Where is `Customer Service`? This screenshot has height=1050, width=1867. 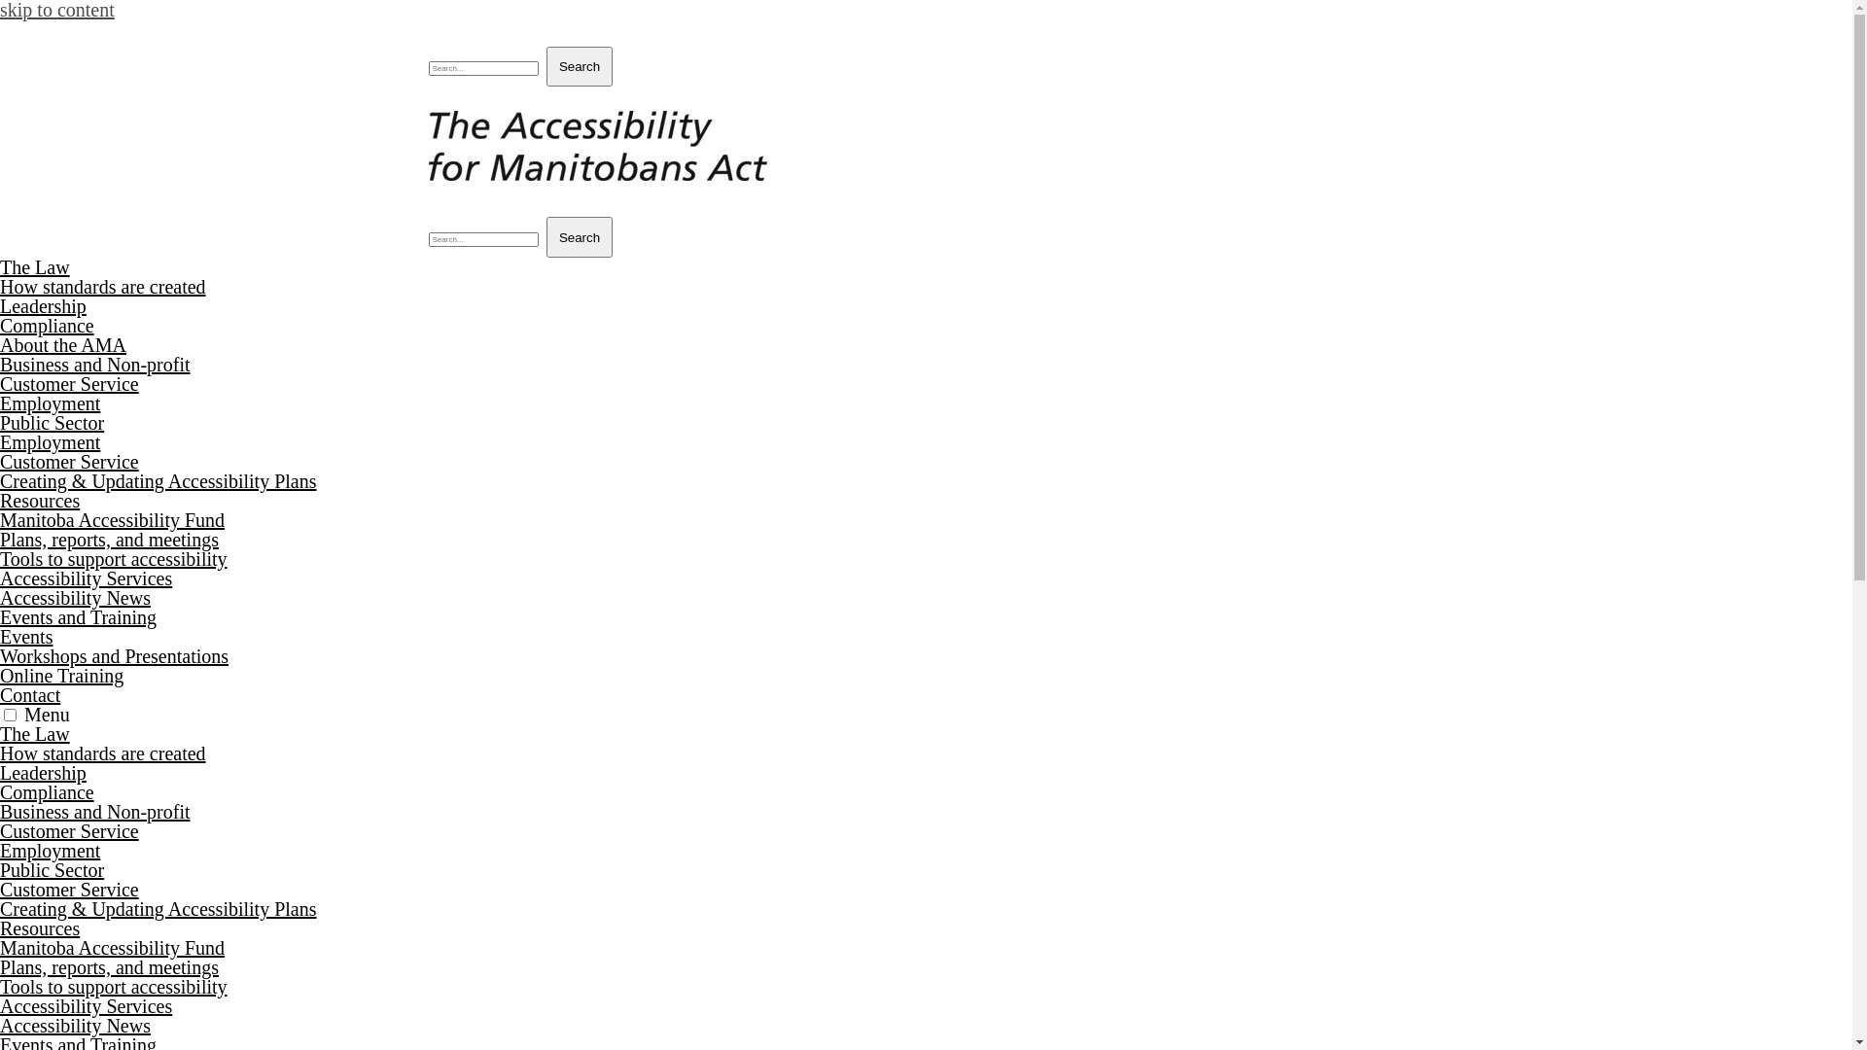
Customer Service is located at coordinates (70, 384).